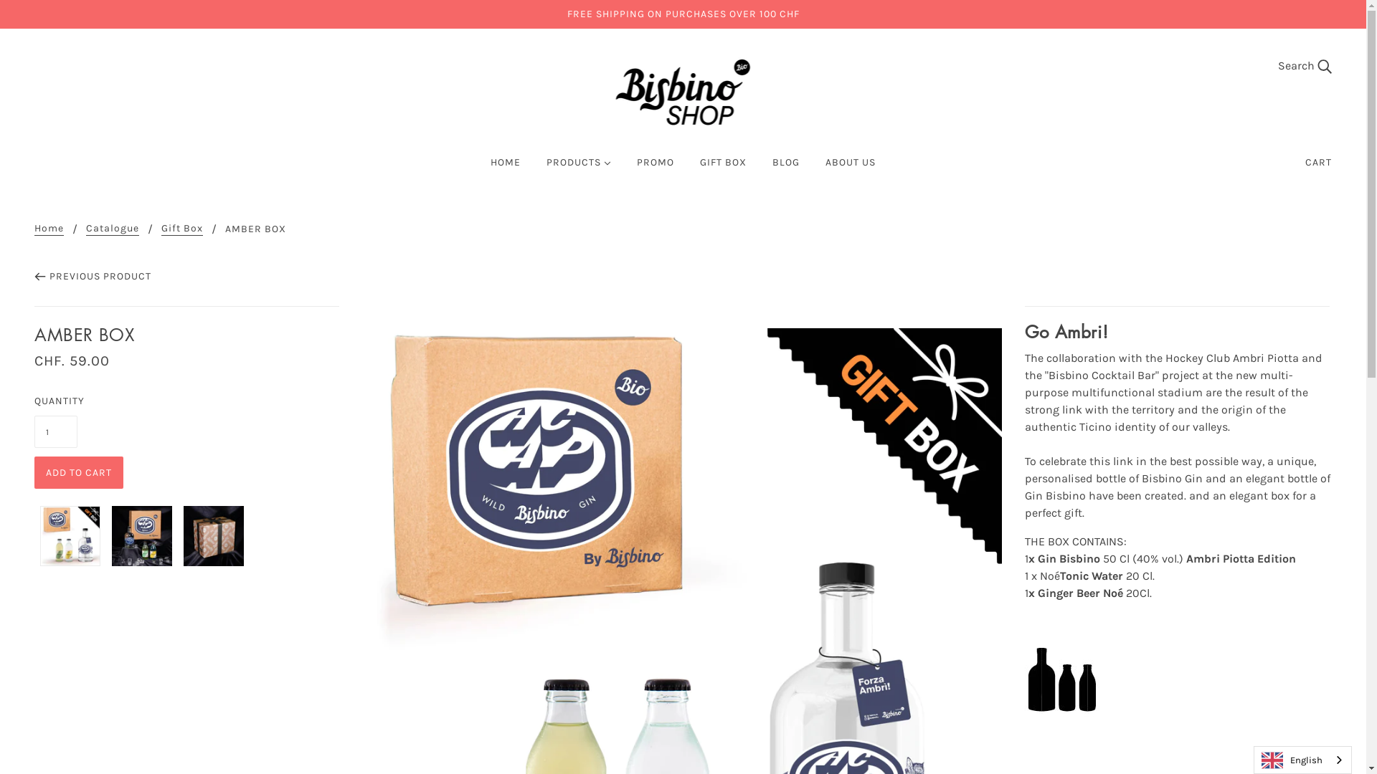  What do you see at coordinates (182, 229) in the screenshot?
I see `Gift Box` at bounding box center [182, 229].